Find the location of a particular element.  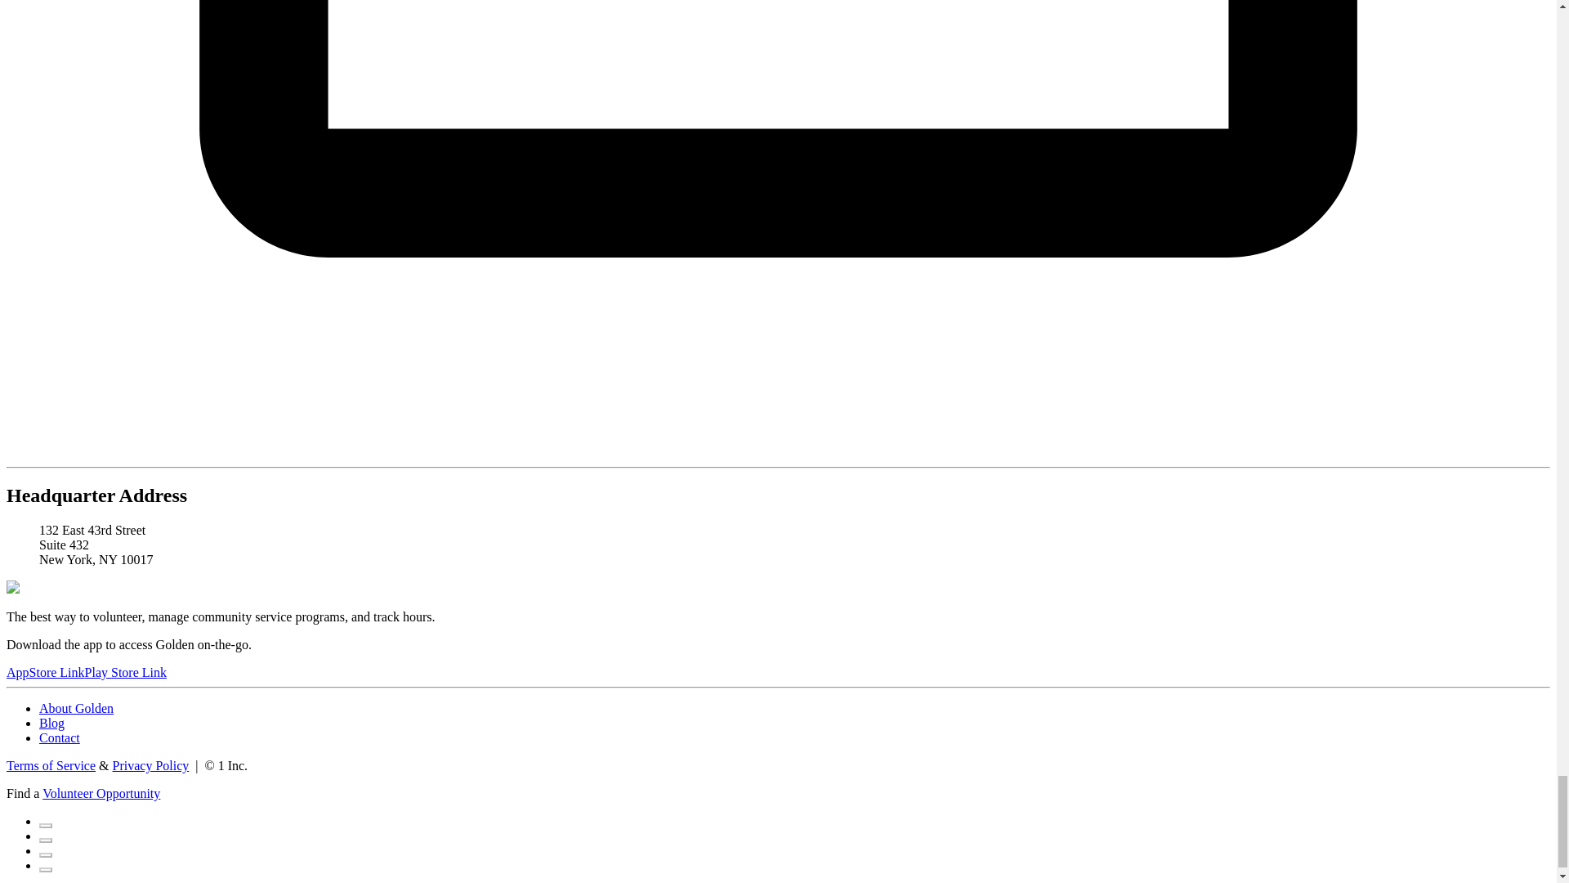

Privacy Policy is located at coordinates (151, 765).